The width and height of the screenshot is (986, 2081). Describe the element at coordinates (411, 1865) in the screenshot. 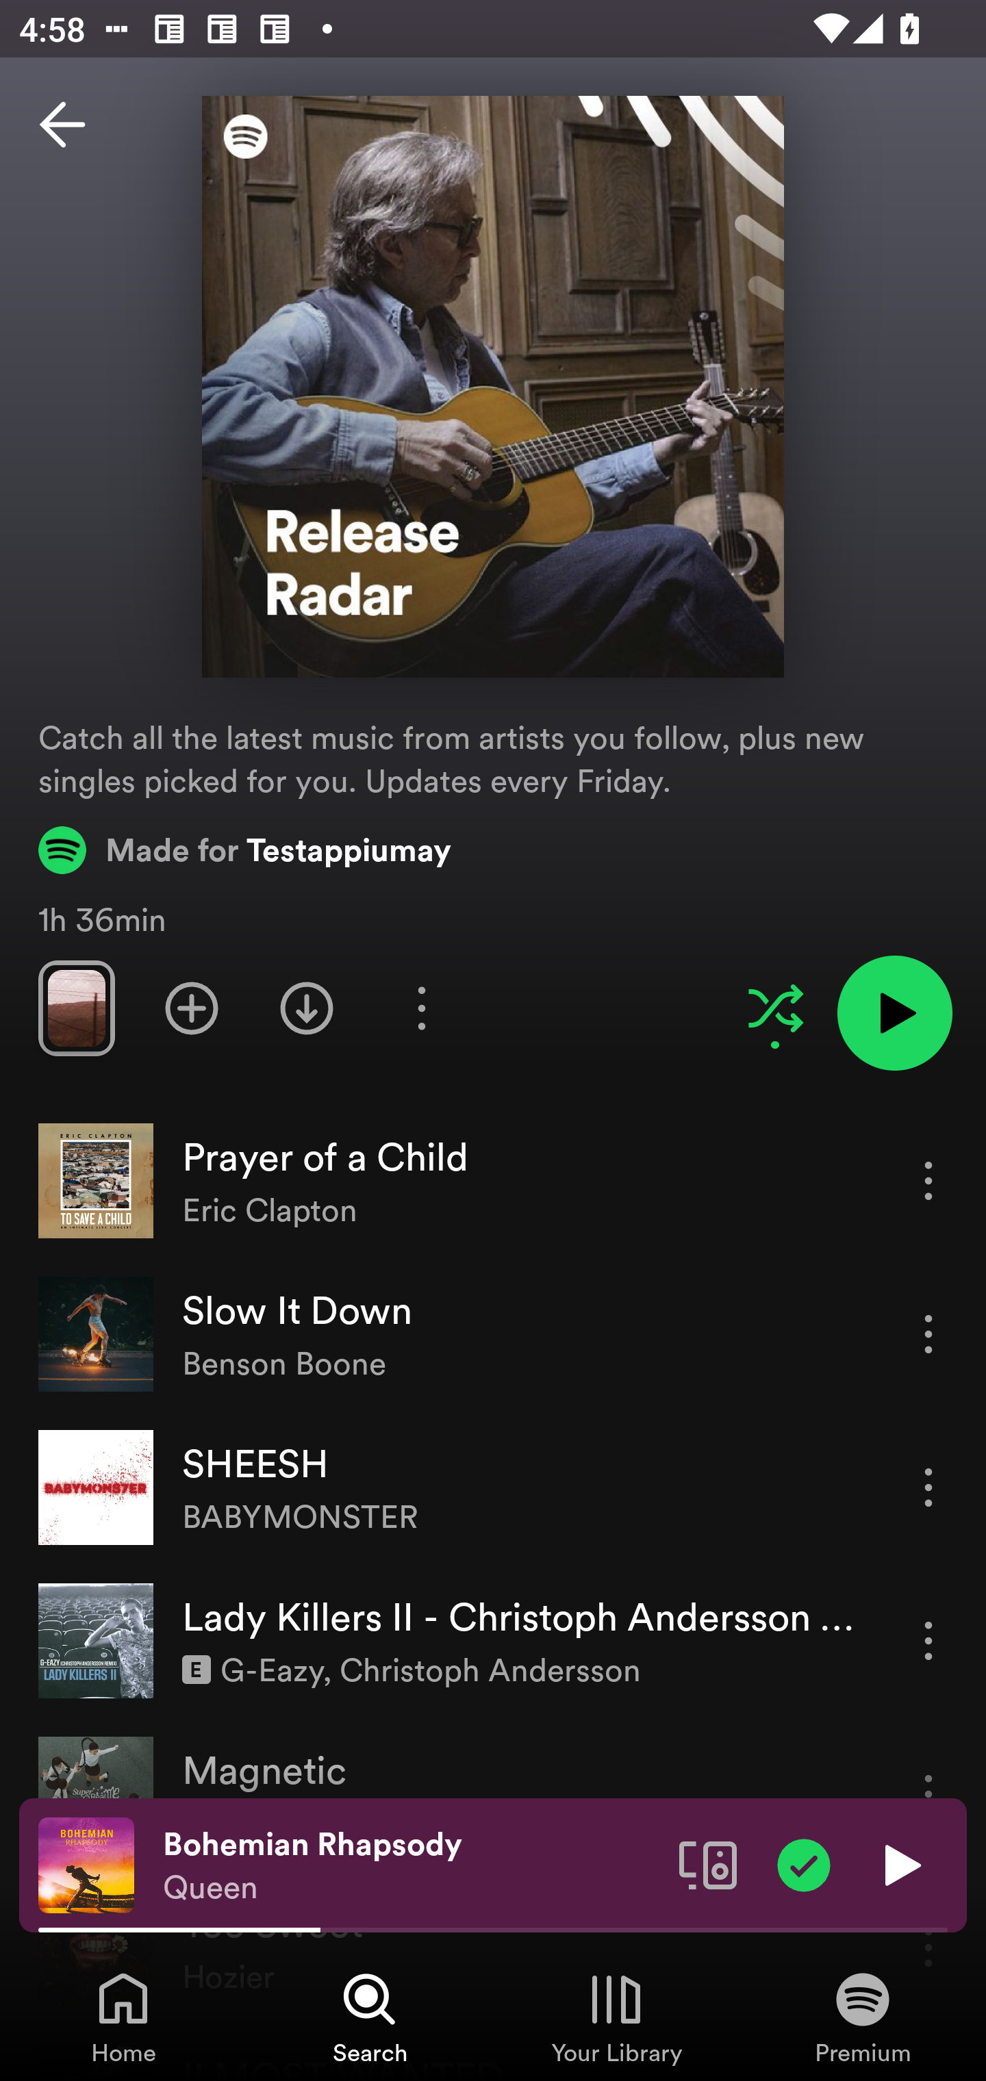

I see `Bohemian Rhapsody Queen` at that location.